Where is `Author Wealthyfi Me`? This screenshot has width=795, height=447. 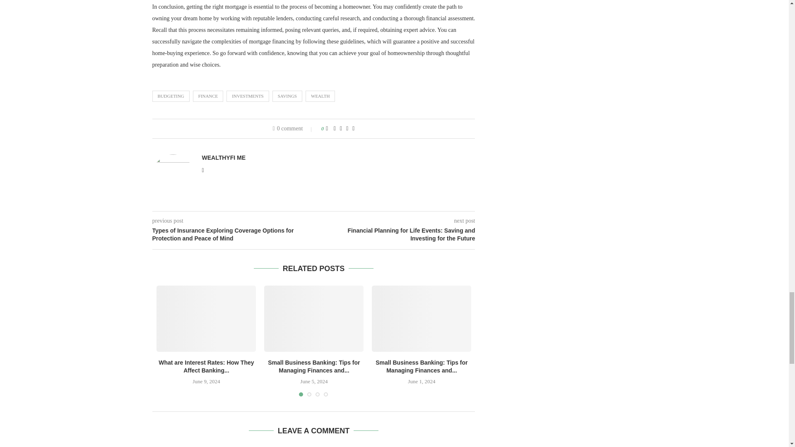 Author Wealthyfi Me is located at coordinates (224, 157).